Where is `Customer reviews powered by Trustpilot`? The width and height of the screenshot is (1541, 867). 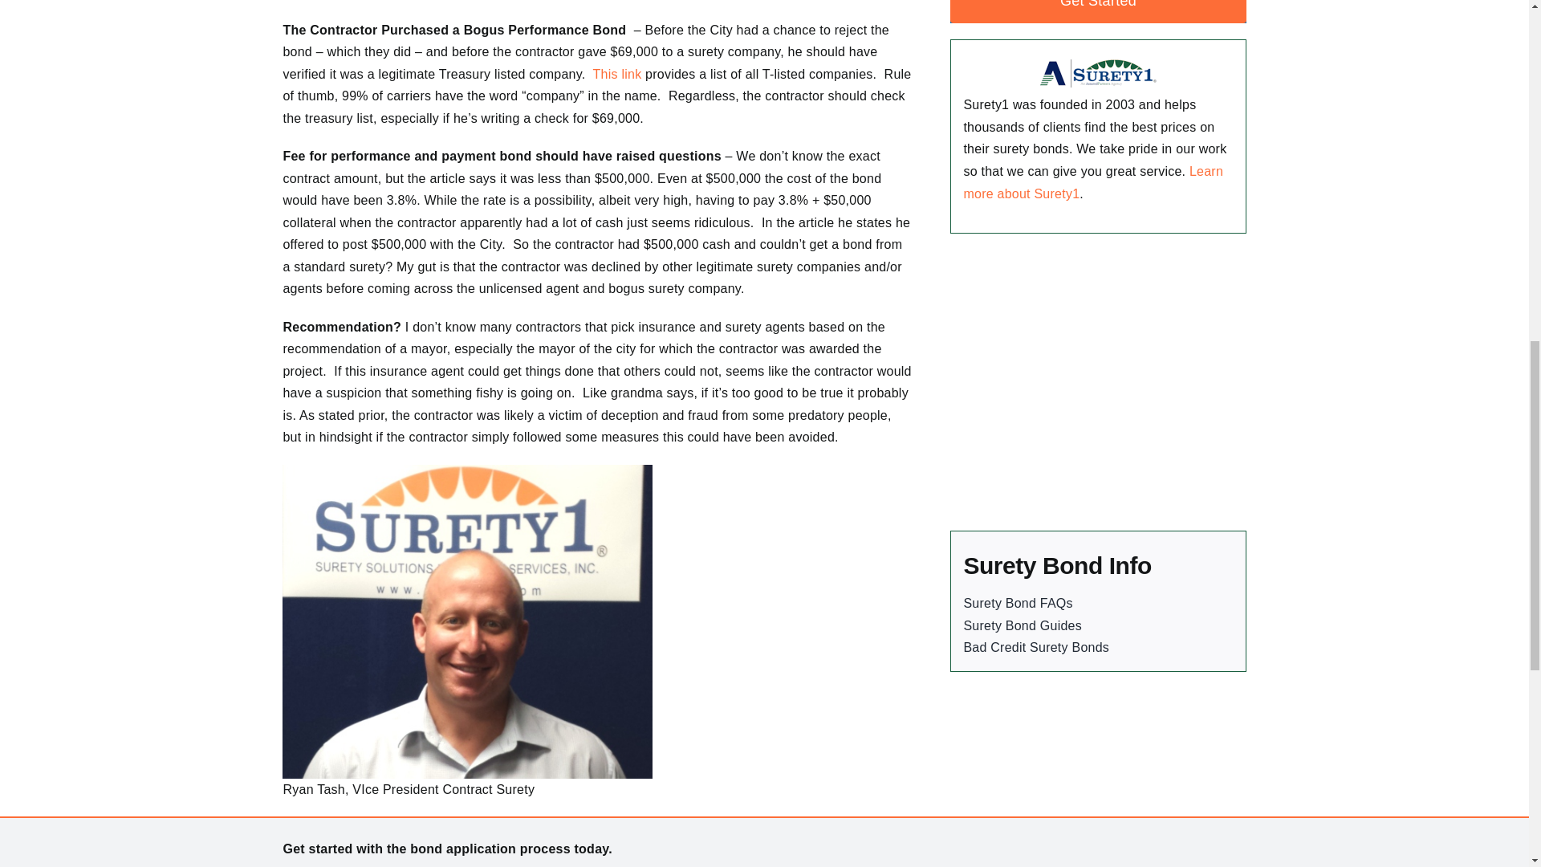
Customer reviews powered by Trustpilot is located at coordinates (1098, 390).